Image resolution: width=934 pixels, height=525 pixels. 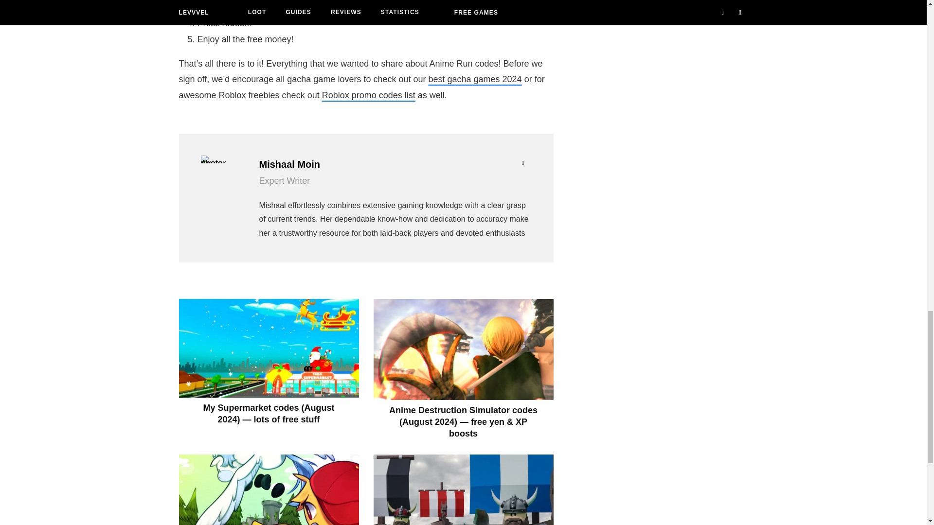 What do you see at coordinates (393, 164) in the screenshot?
I see `Mishaal Moin` at bounding box center [393, 164].